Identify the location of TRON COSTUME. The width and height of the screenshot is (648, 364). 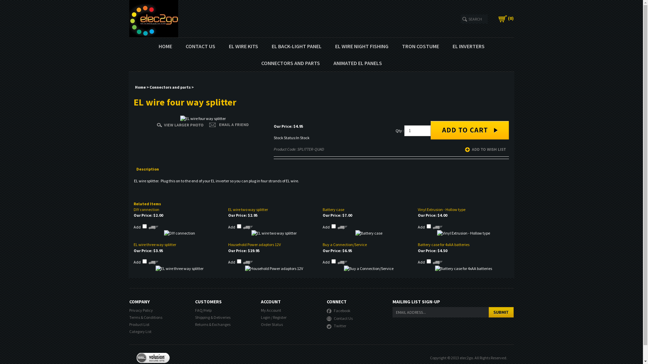
(420, 46).